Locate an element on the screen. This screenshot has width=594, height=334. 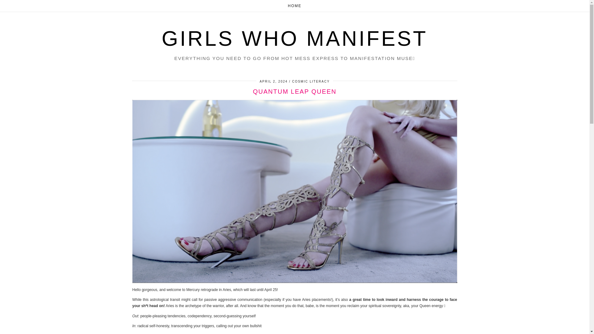
GIRLS WHO MANIFEST is located at coordinates (295, 38).